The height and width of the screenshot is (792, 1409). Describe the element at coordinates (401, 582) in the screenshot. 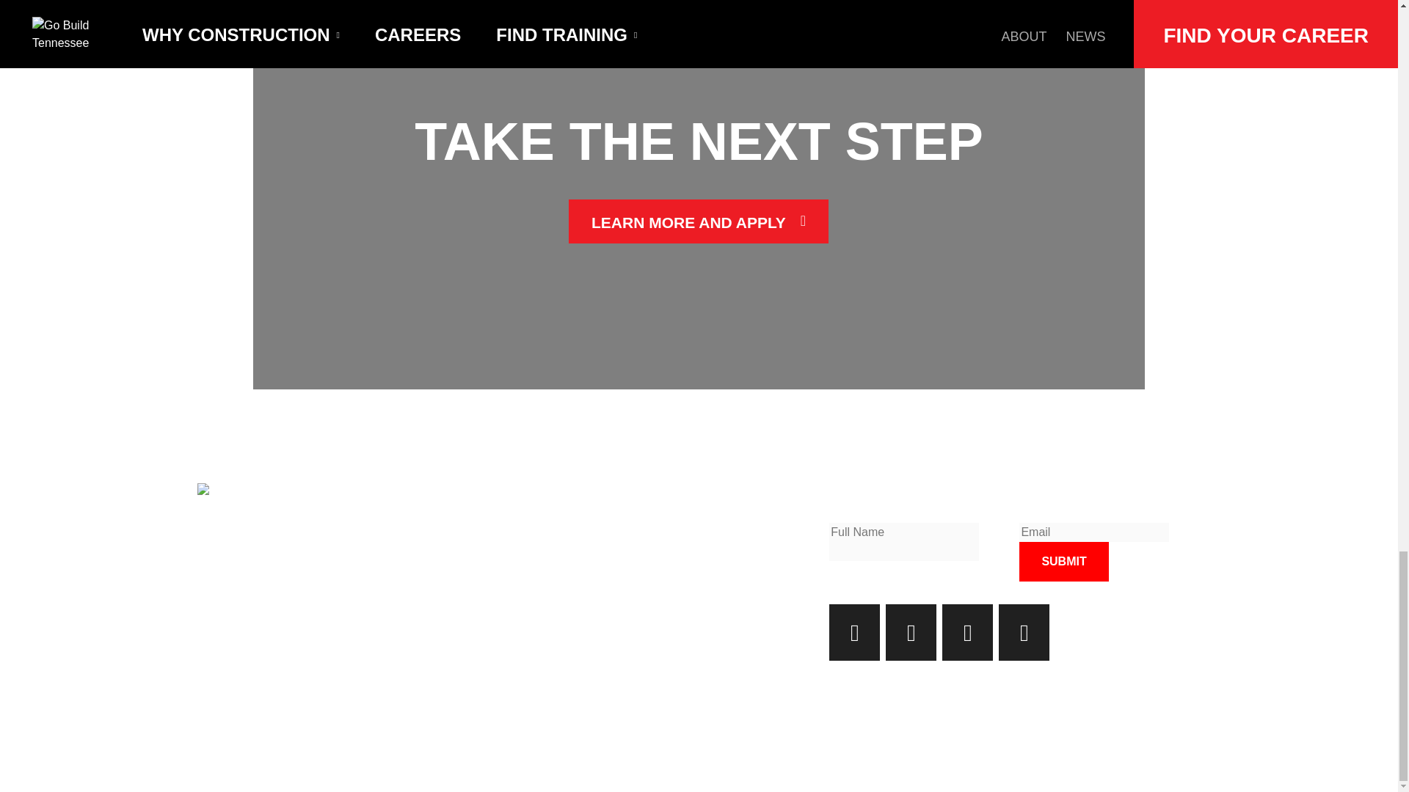

I see `STAKEHOLDERS` at that location.